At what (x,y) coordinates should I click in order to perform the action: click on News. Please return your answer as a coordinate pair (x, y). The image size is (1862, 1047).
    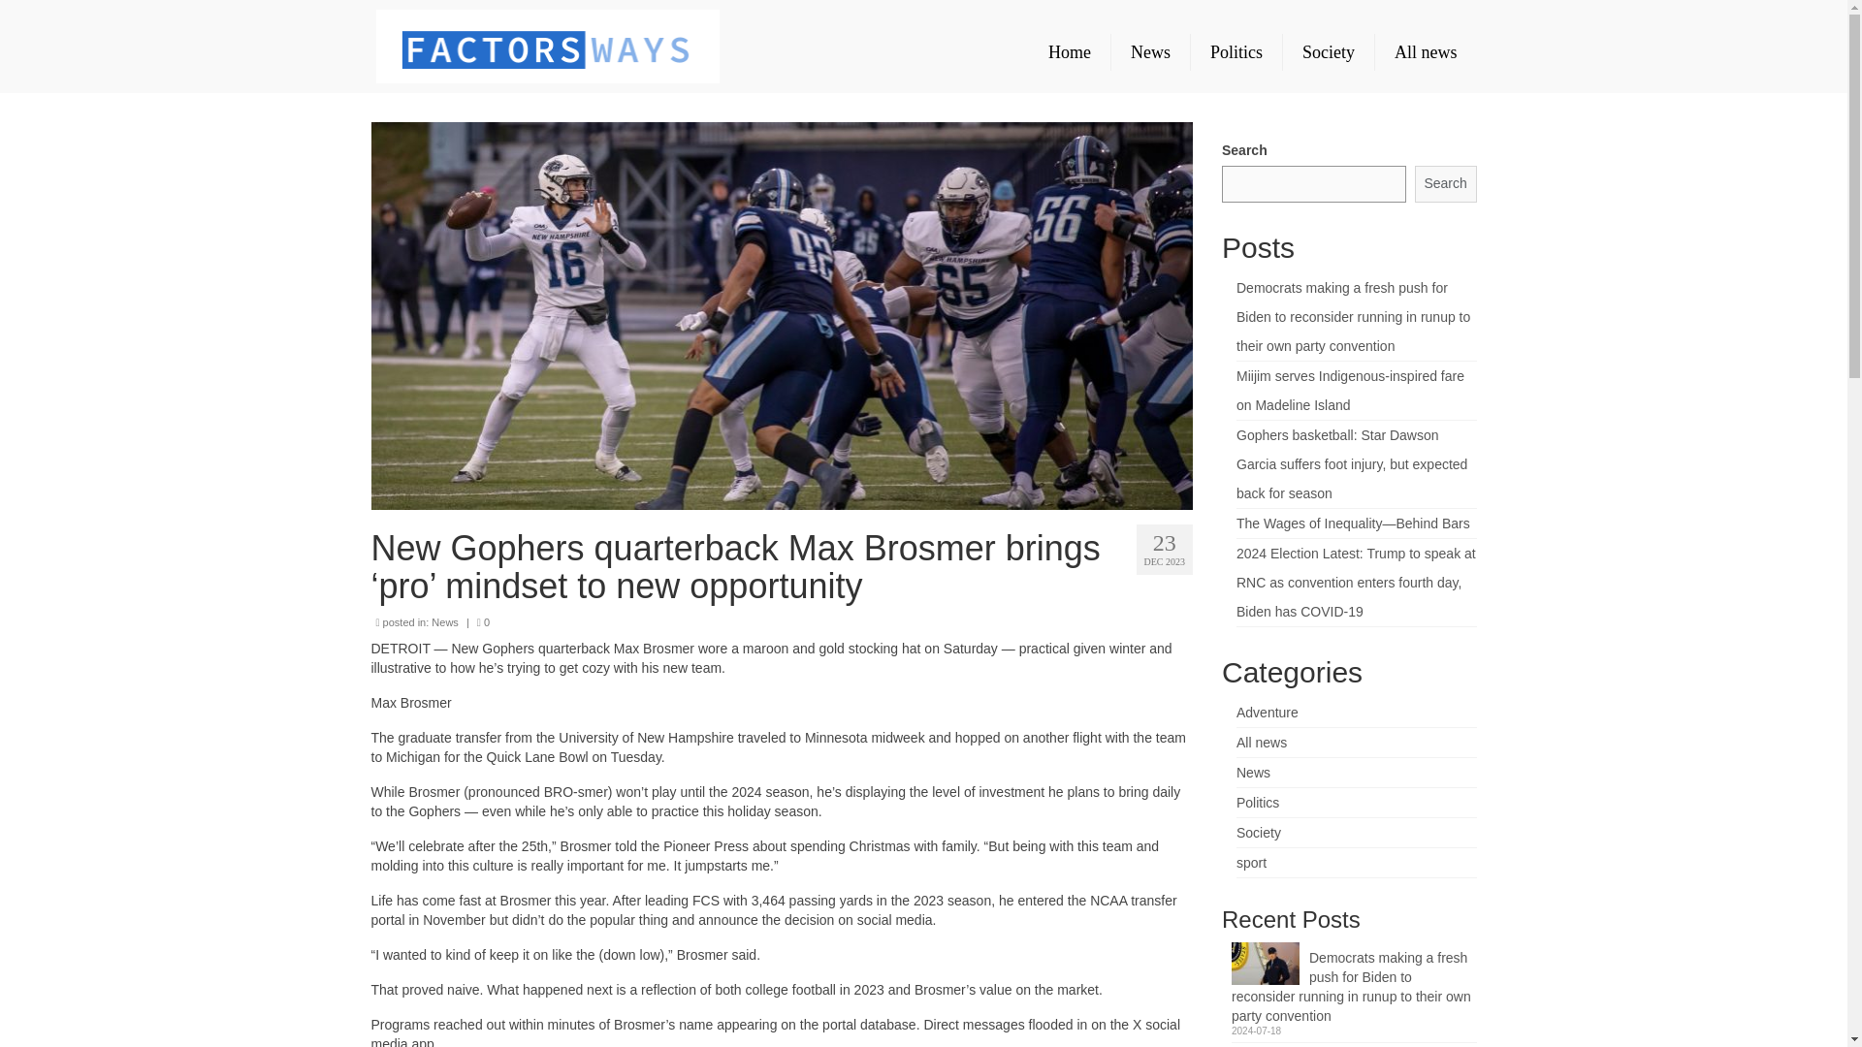
    Looking at the image, I should click on (444, 622).